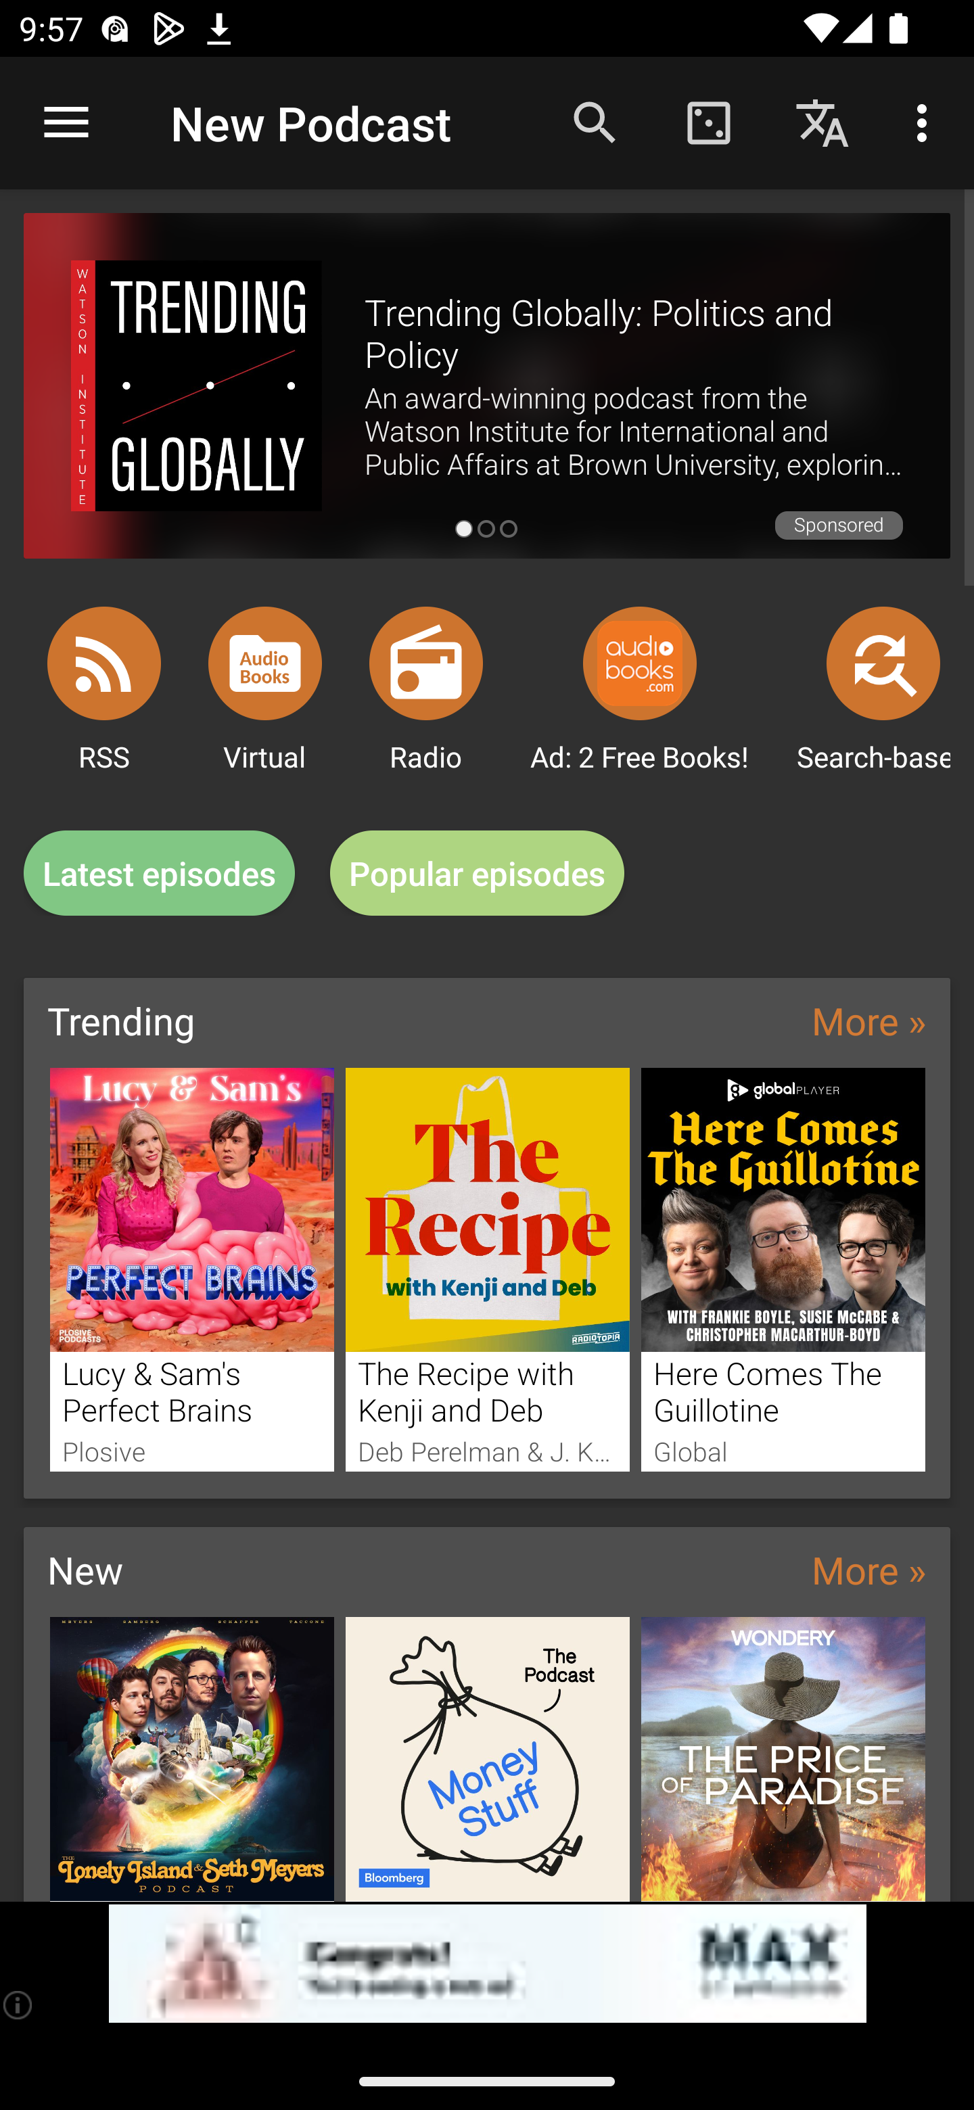  Describe the element at coordinates (426, 663) in the screenshot. I see `Radio` at that location.